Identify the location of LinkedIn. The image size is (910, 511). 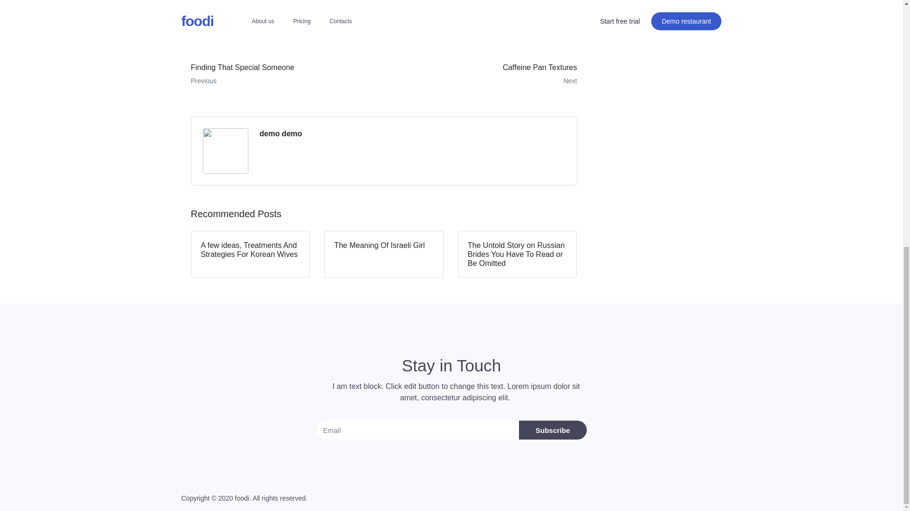
(329, 19).